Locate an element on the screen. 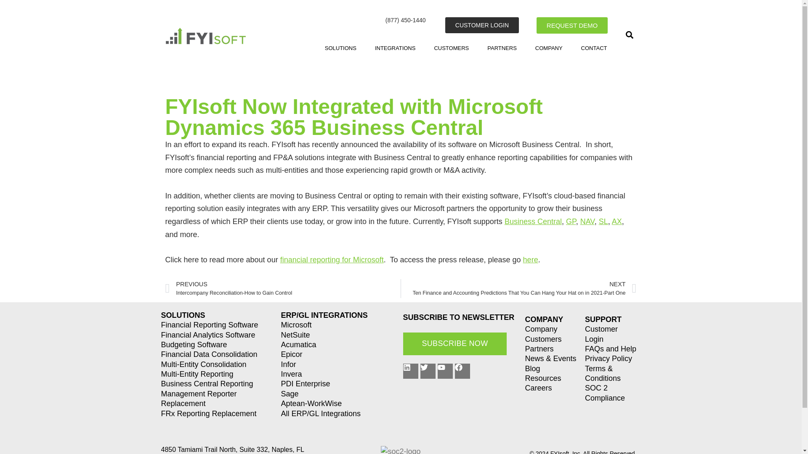  COMPANY is located at coordinates (549, 48).